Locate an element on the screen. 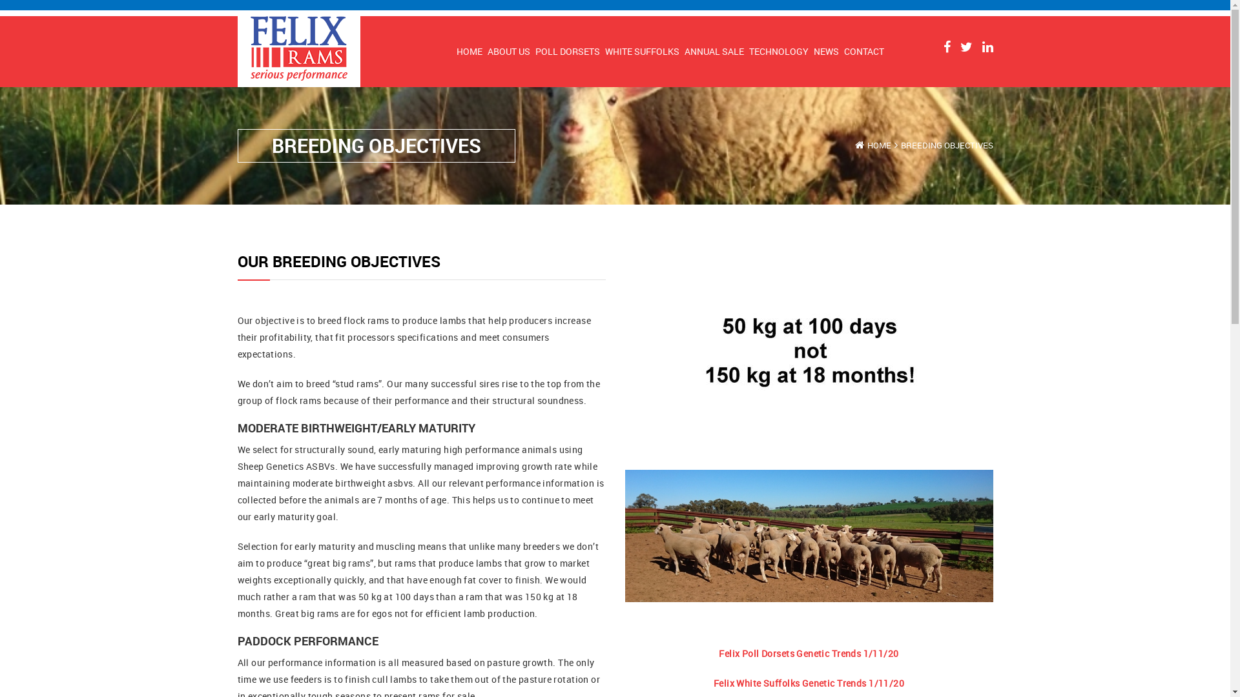 This screenshot has width=1240, height=697. HOME is located at coordinates (878, 145).